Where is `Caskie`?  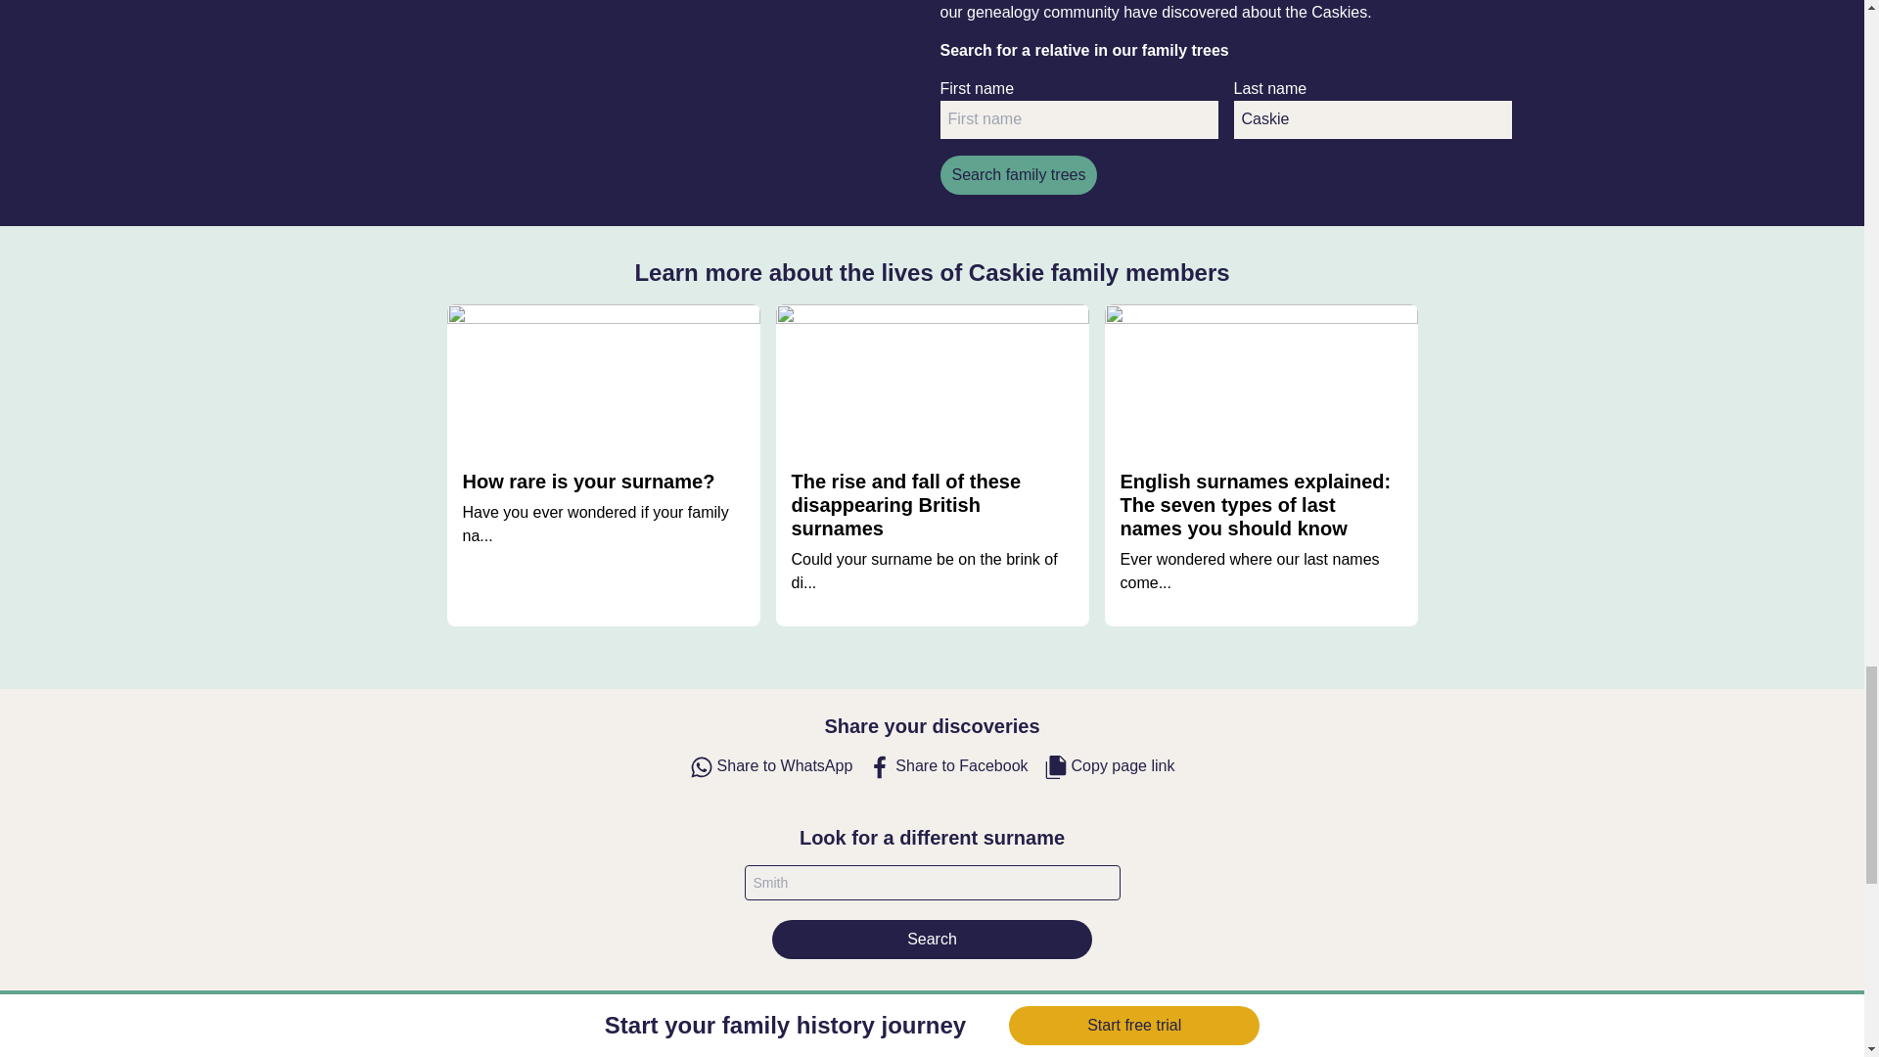 Caskie is located at coordinates (1371, 119).